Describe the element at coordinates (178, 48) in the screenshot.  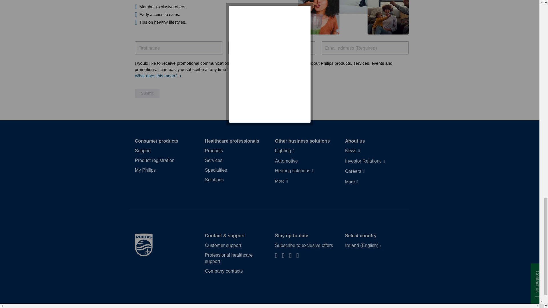
I see `First name` at that location.